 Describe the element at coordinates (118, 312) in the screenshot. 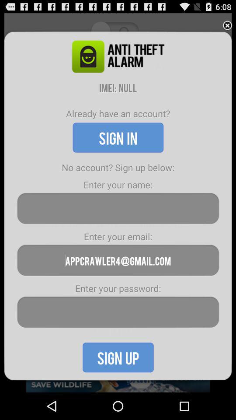

I see `toggle pssword box` at that location.